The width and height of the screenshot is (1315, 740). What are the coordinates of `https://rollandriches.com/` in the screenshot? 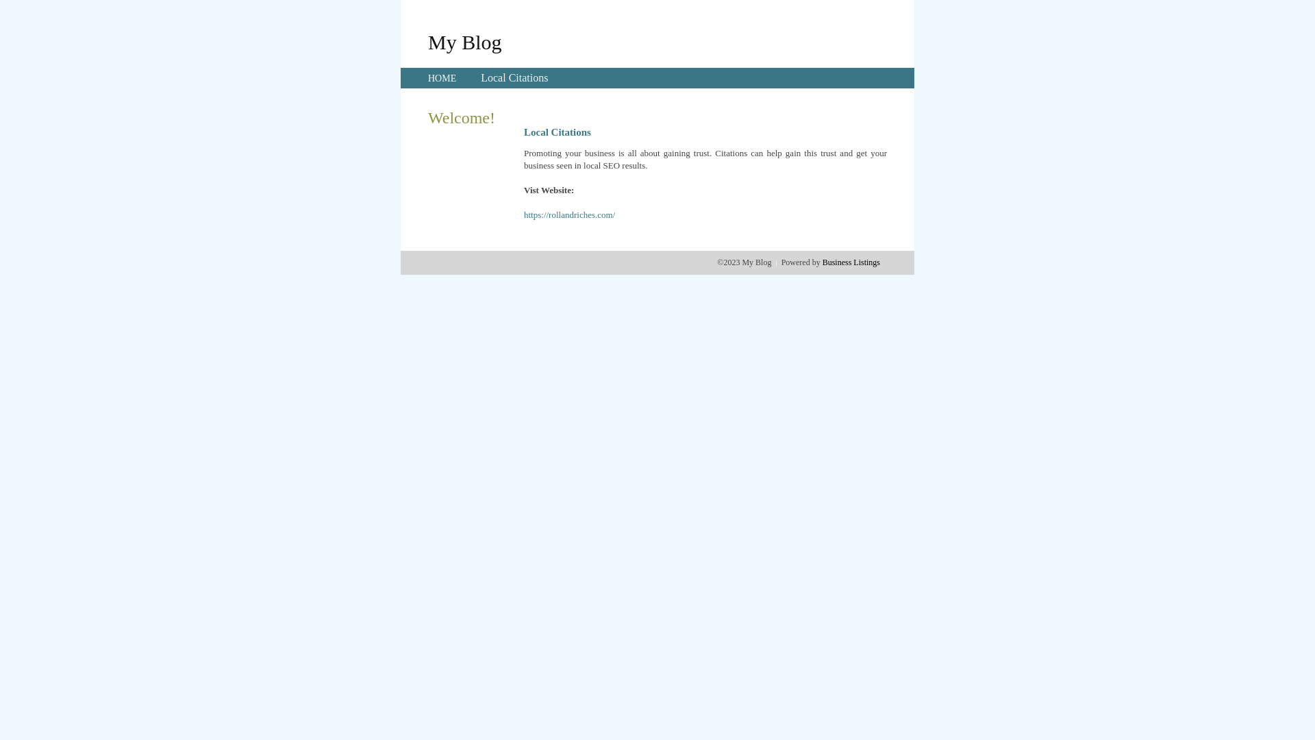 It's located at (570, 215).